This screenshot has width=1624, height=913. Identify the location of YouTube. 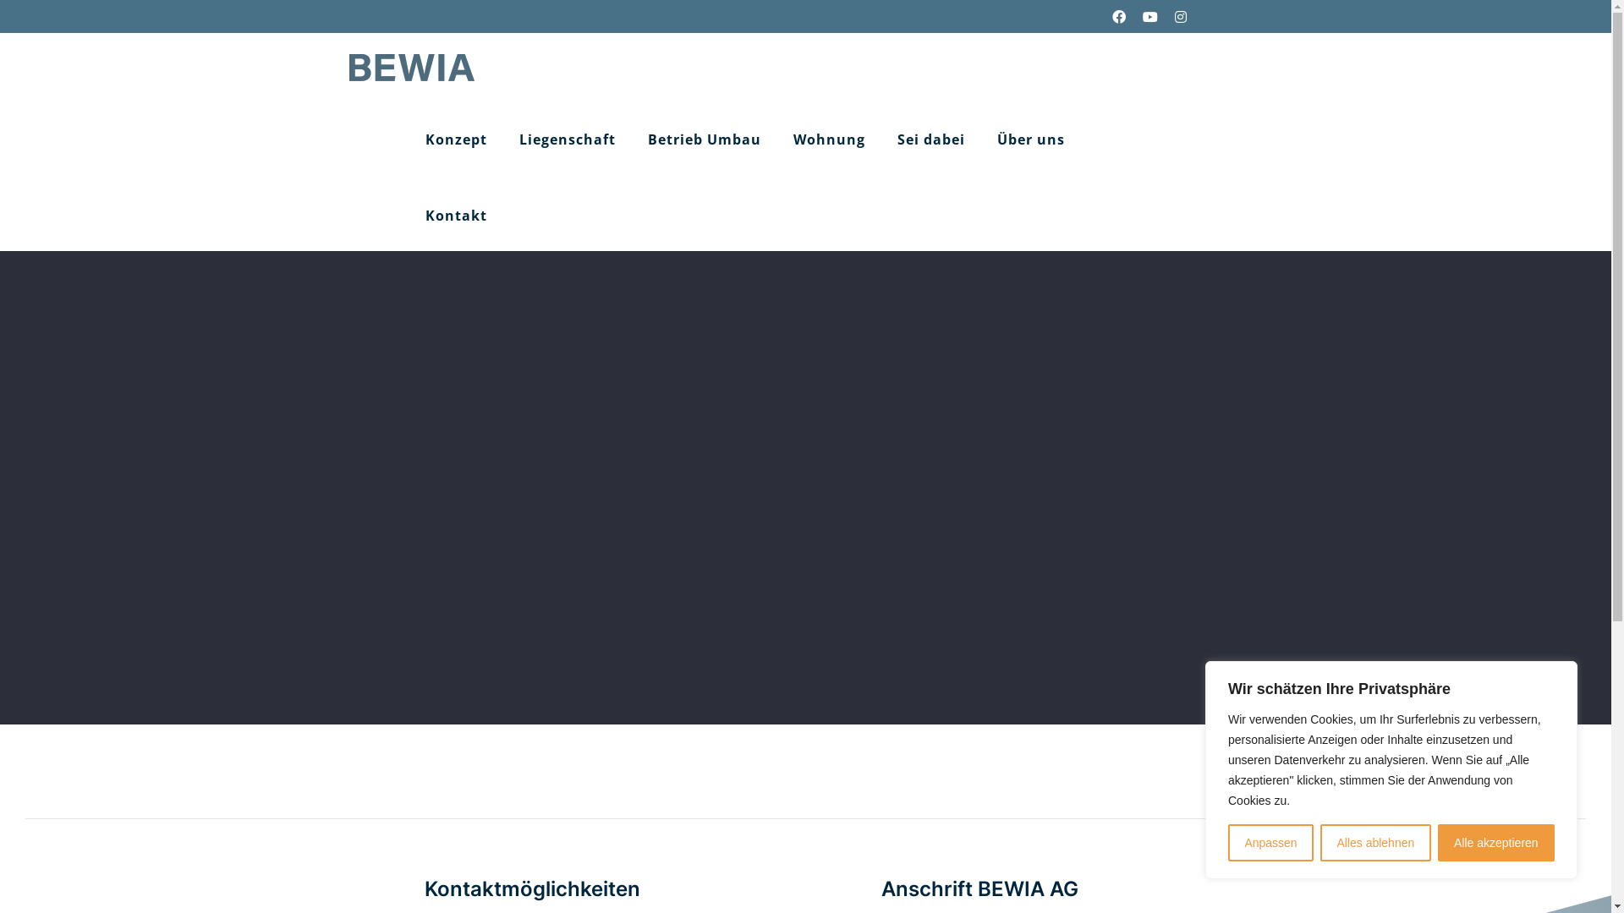
(1149, 17).